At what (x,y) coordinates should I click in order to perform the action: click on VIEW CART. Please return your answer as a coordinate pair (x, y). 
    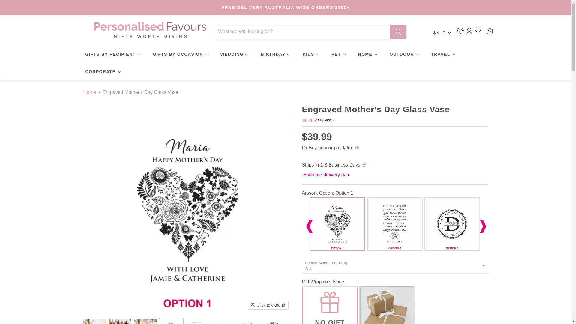
    Looking at the image, I should click on (490, 31).